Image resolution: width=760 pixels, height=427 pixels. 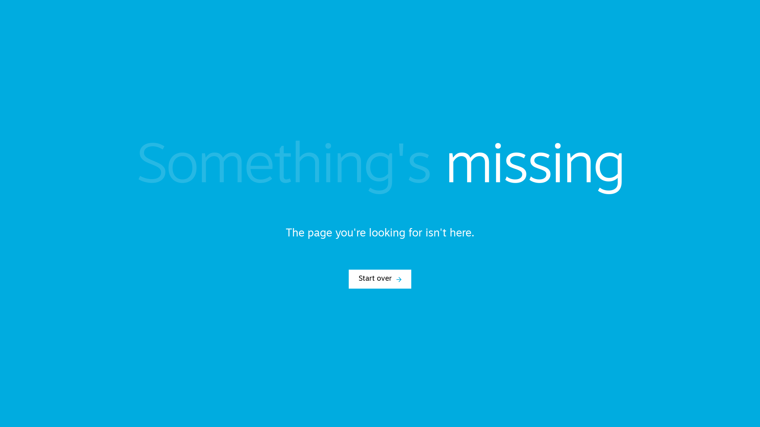 I want to click on Start over, so click(x=380, y=279).